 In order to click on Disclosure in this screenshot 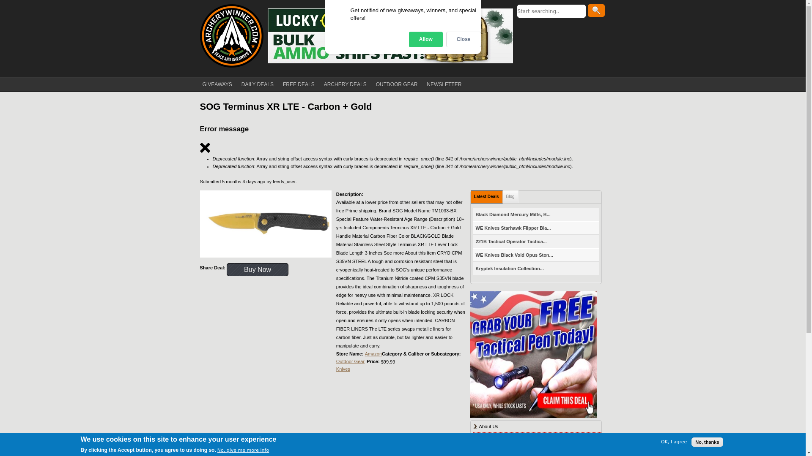, I will do `click(490, 438)`.